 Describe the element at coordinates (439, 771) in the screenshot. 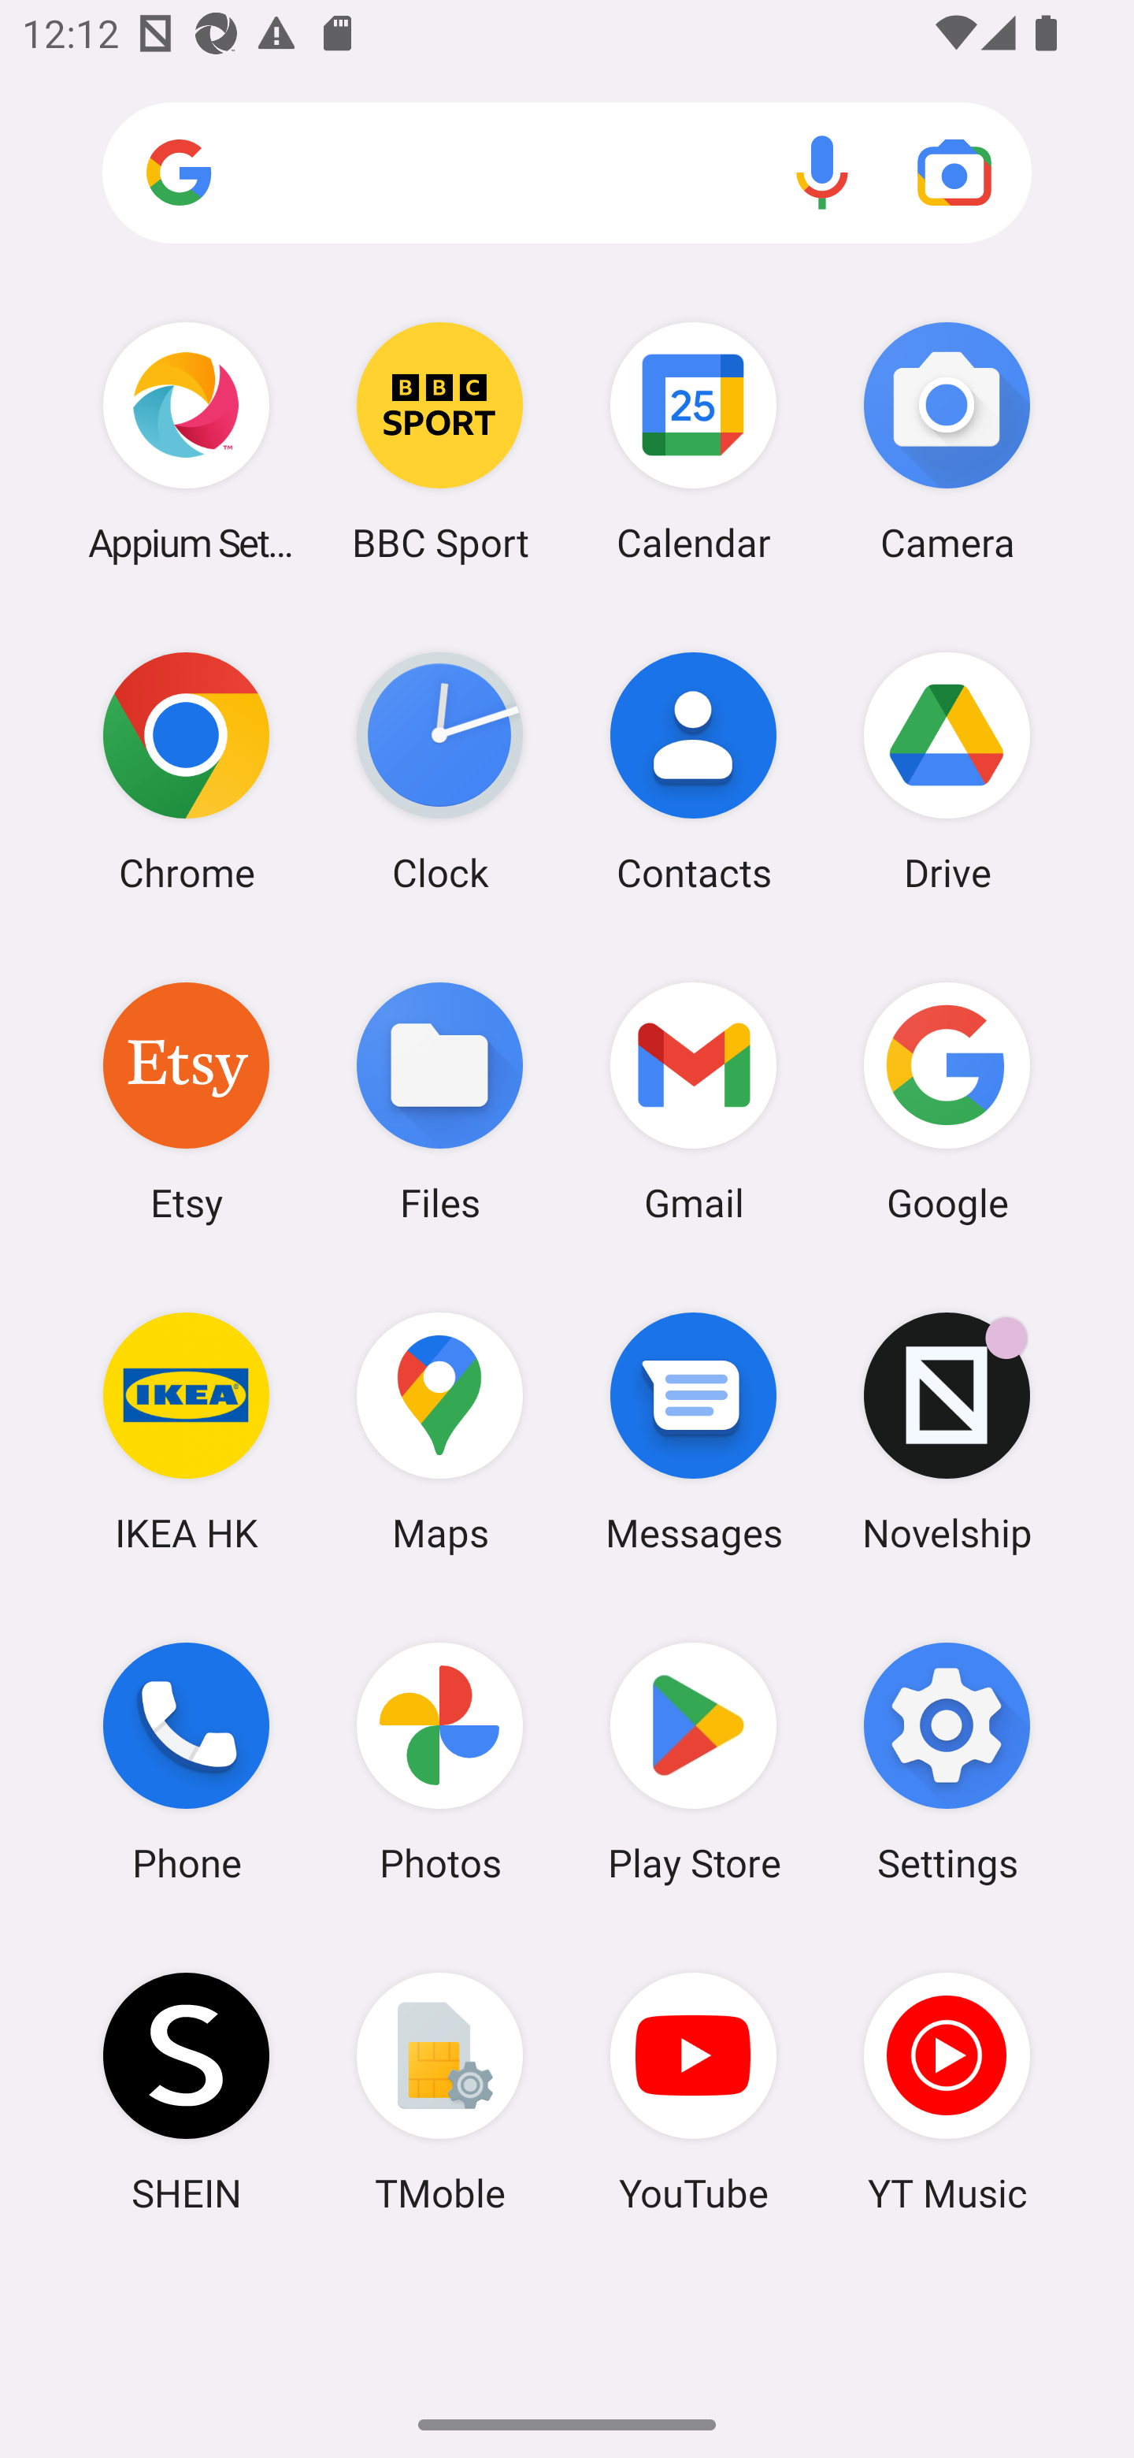

I see `Clock` at that location.